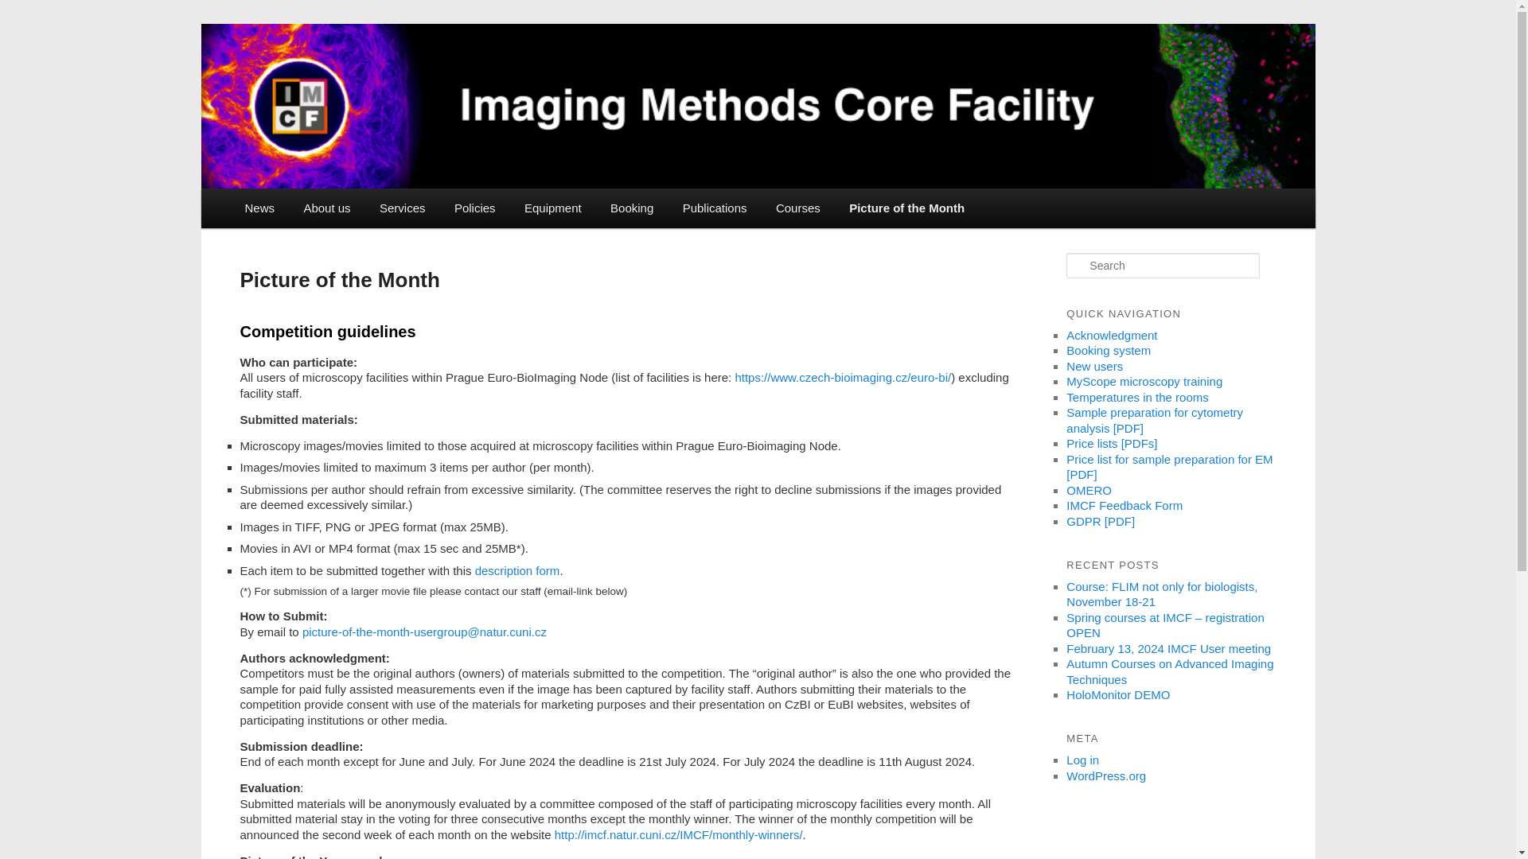  What do you see at coordinates (906, 208) in the screenshot?
I see `Picture of the Month` at bounding box center [906, 208].